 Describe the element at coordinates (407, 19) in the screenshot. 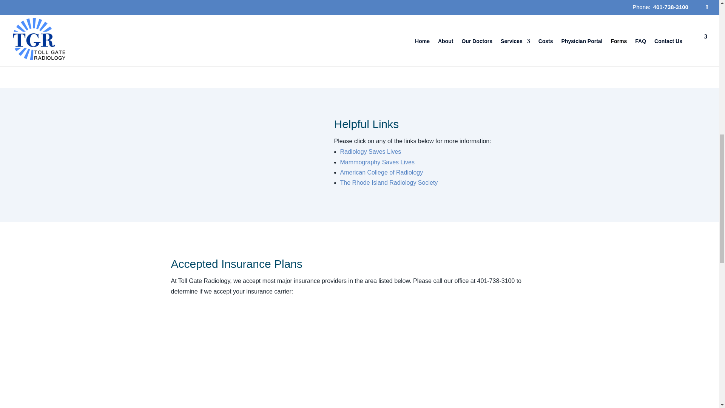

I see `Shoulder Questionnaire` at that location.